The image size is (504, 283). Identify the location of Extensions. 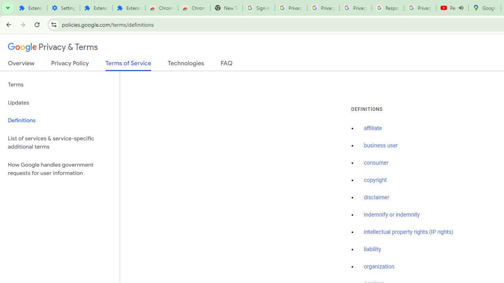
(96, 8).